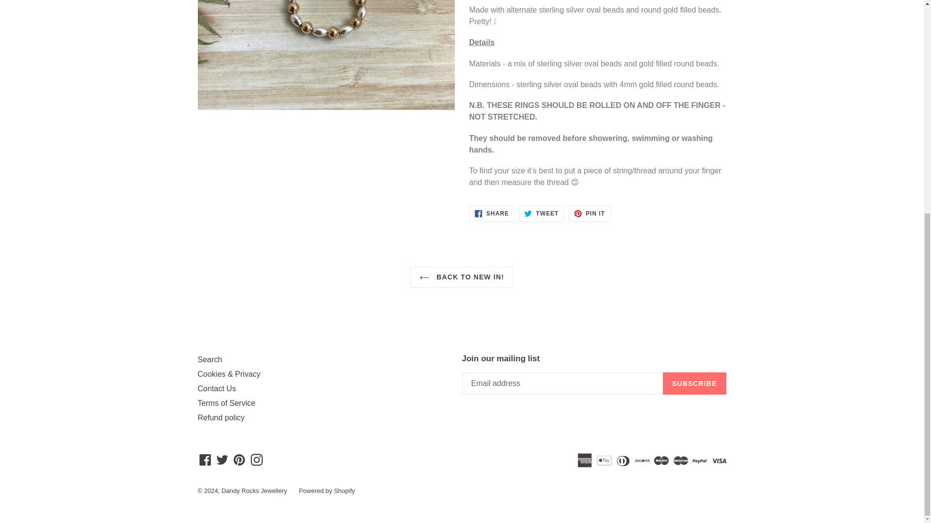 This screenshot has width=931, height=523. What do you see at coordinates (221, 417) in the screenshot?
I see `BACK TO NEW IN!` at bounding box center [221, 417].